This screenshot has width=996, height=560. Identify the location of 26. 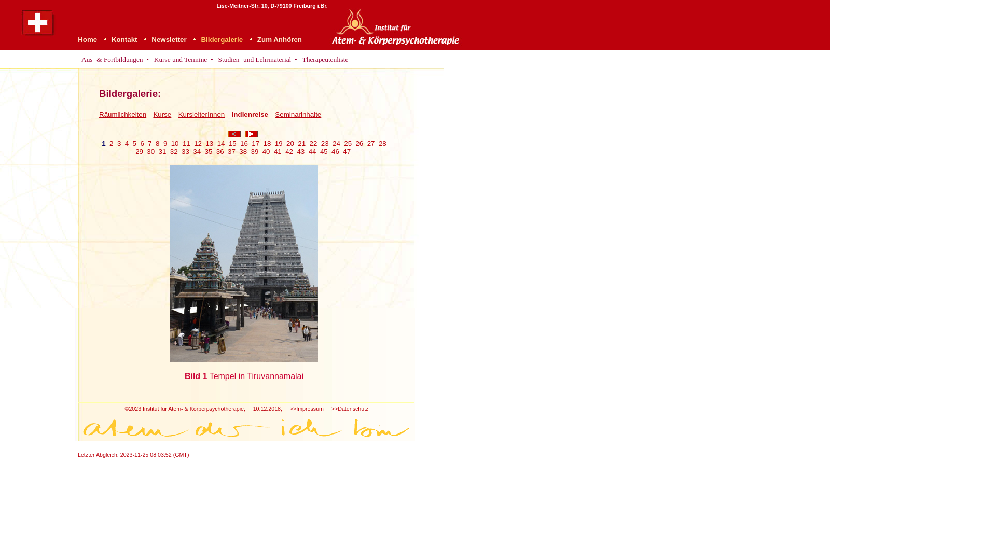
(359, 143).